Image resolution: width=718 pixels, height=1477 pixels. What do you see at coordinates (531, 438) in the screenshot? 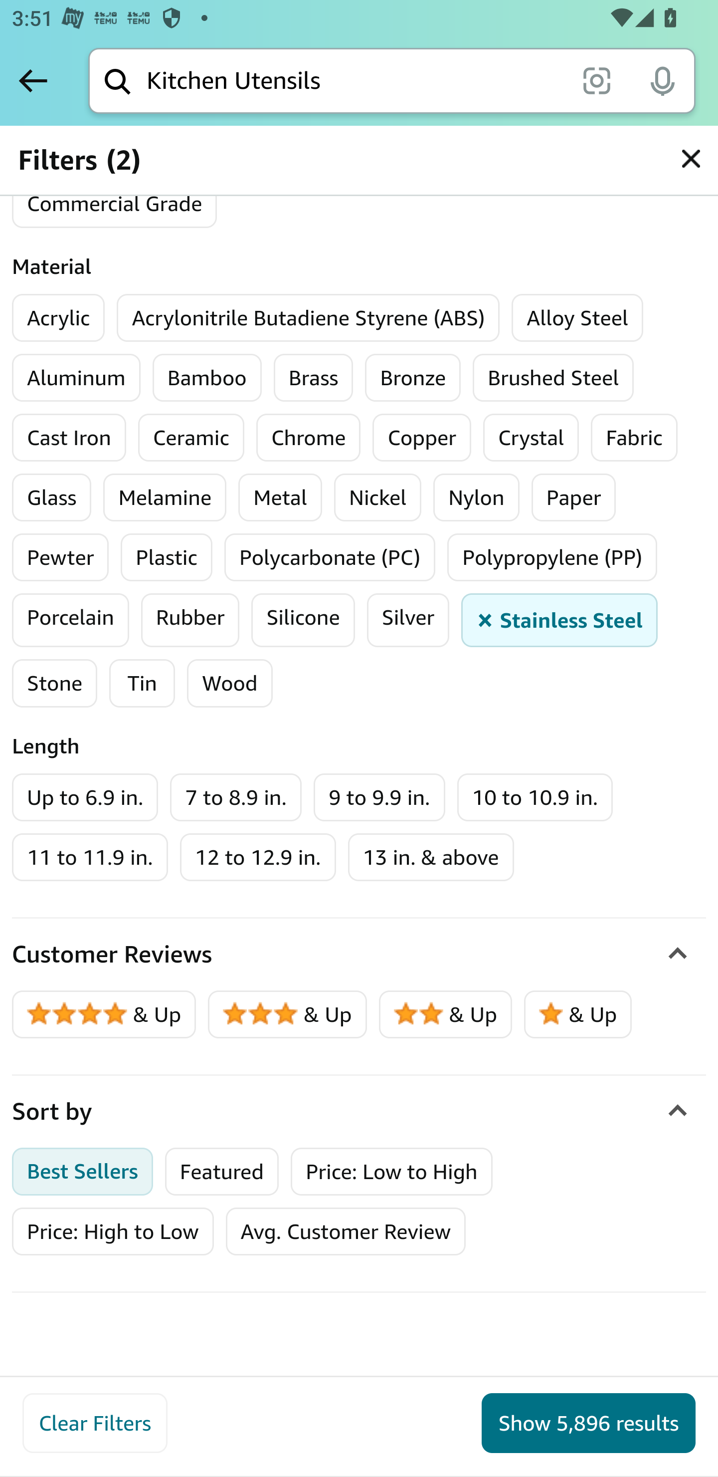
I see `Crystal` at bounding box center [531, 438].